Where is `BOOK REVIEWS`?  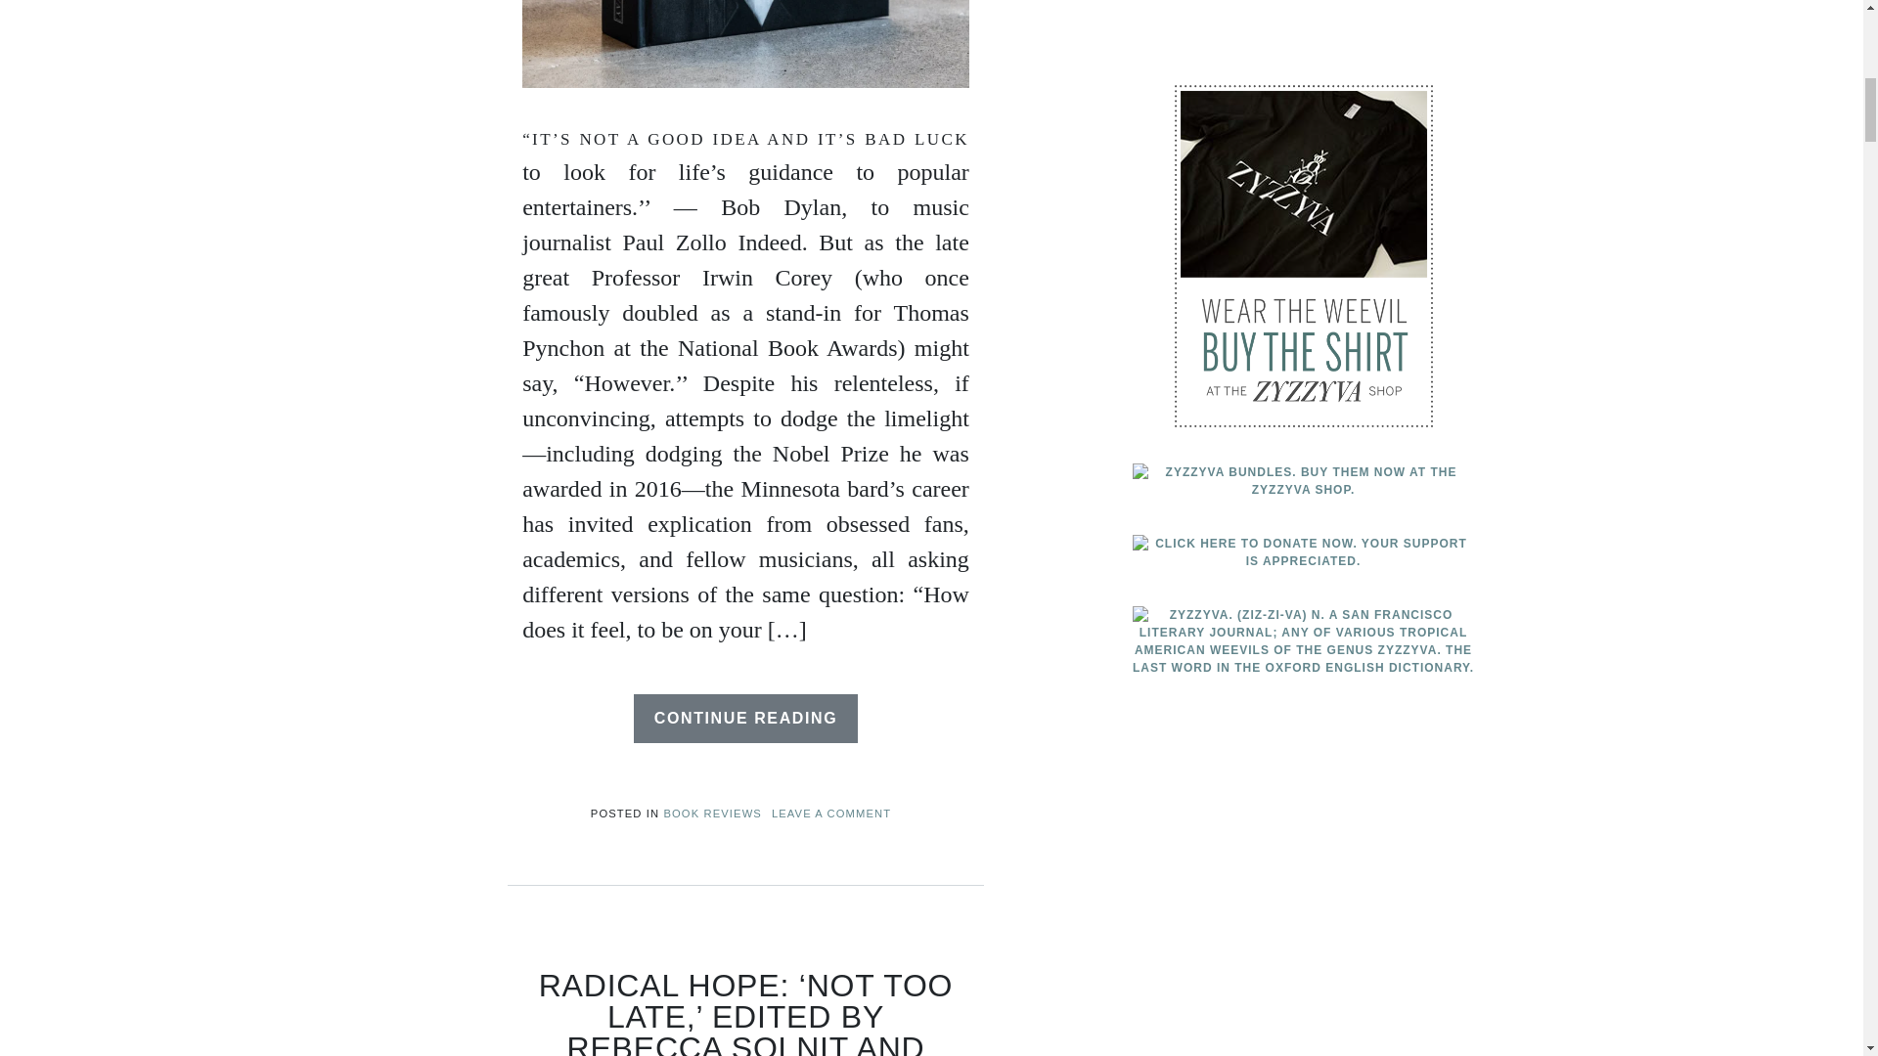 BOOK REVIEWS is located at coordinates (711, 814).